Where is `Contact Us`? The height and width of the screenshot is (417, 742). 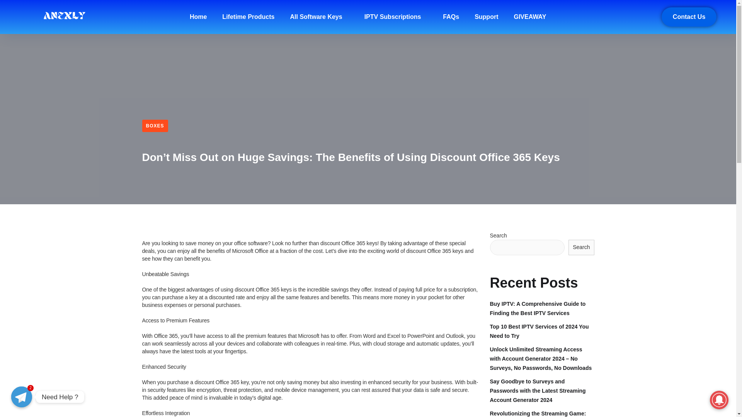 Contact Us is located at coordinates (689, 17).